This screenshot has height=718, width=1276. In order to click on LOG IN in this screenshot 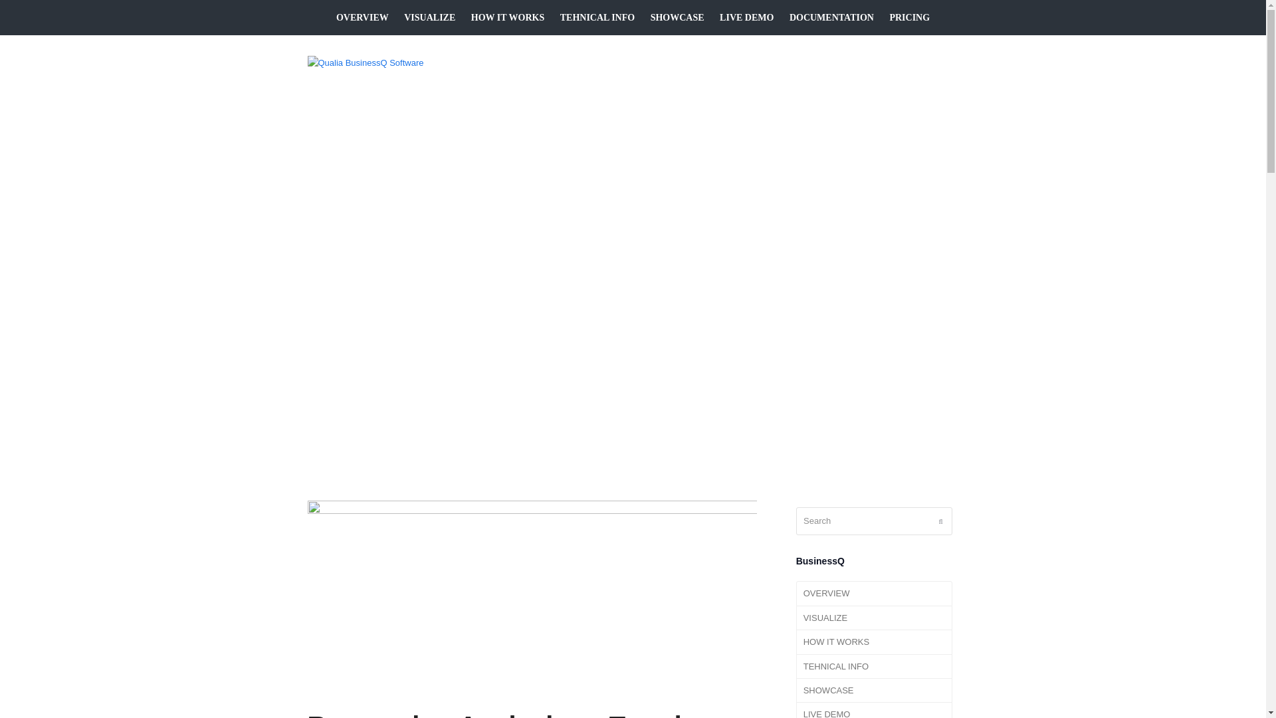, I will do `click(912, 62)`.